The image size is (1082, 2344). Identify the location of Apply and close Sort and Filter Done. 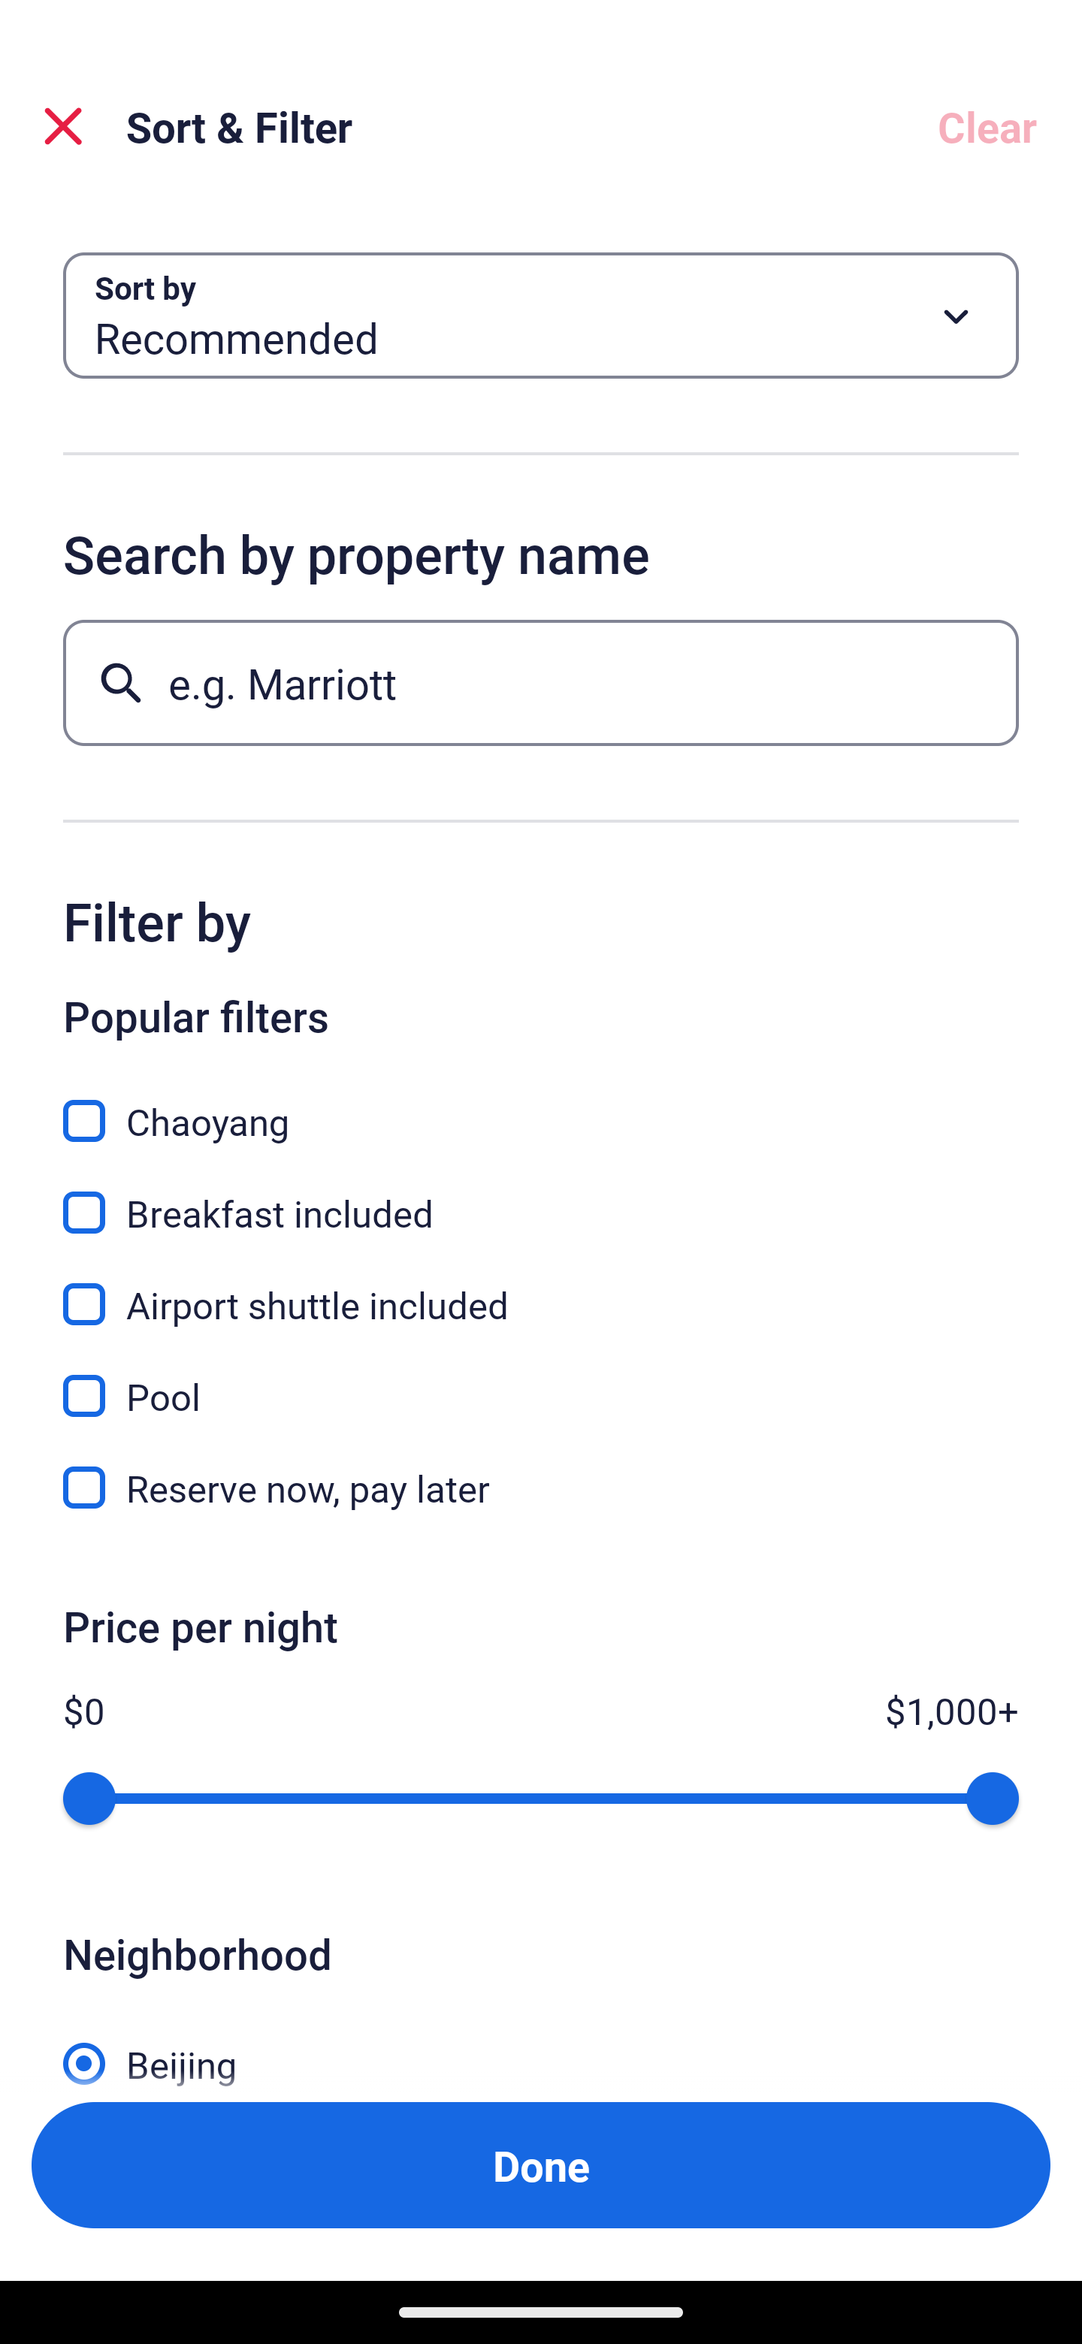
(541, 2165).